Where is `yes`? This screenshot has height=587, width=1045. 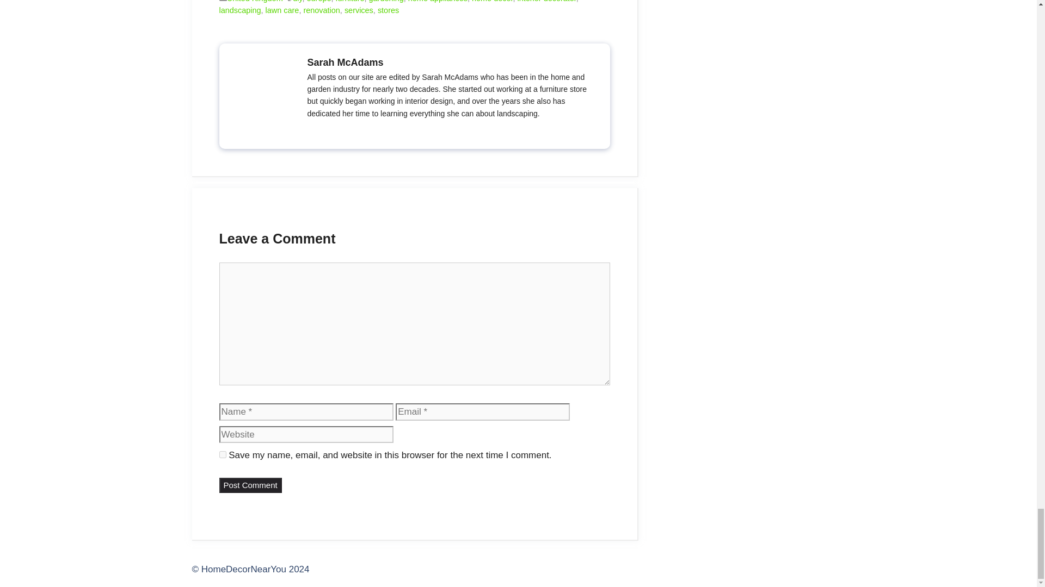 yes is located at coordinates (222, 454).